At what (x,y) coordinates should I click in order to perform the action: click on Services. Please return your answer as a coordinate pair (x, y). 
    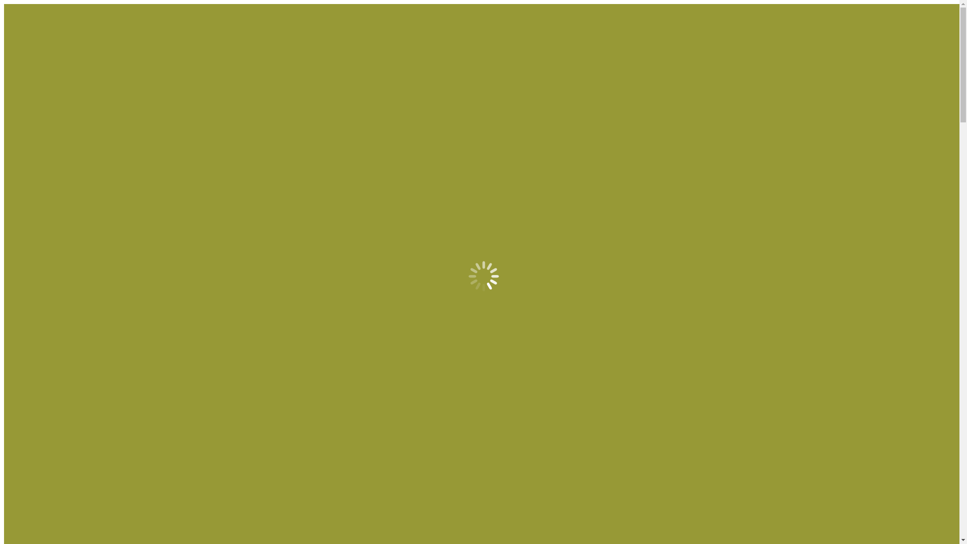
    Looking at the image, I should click on (38, 71).